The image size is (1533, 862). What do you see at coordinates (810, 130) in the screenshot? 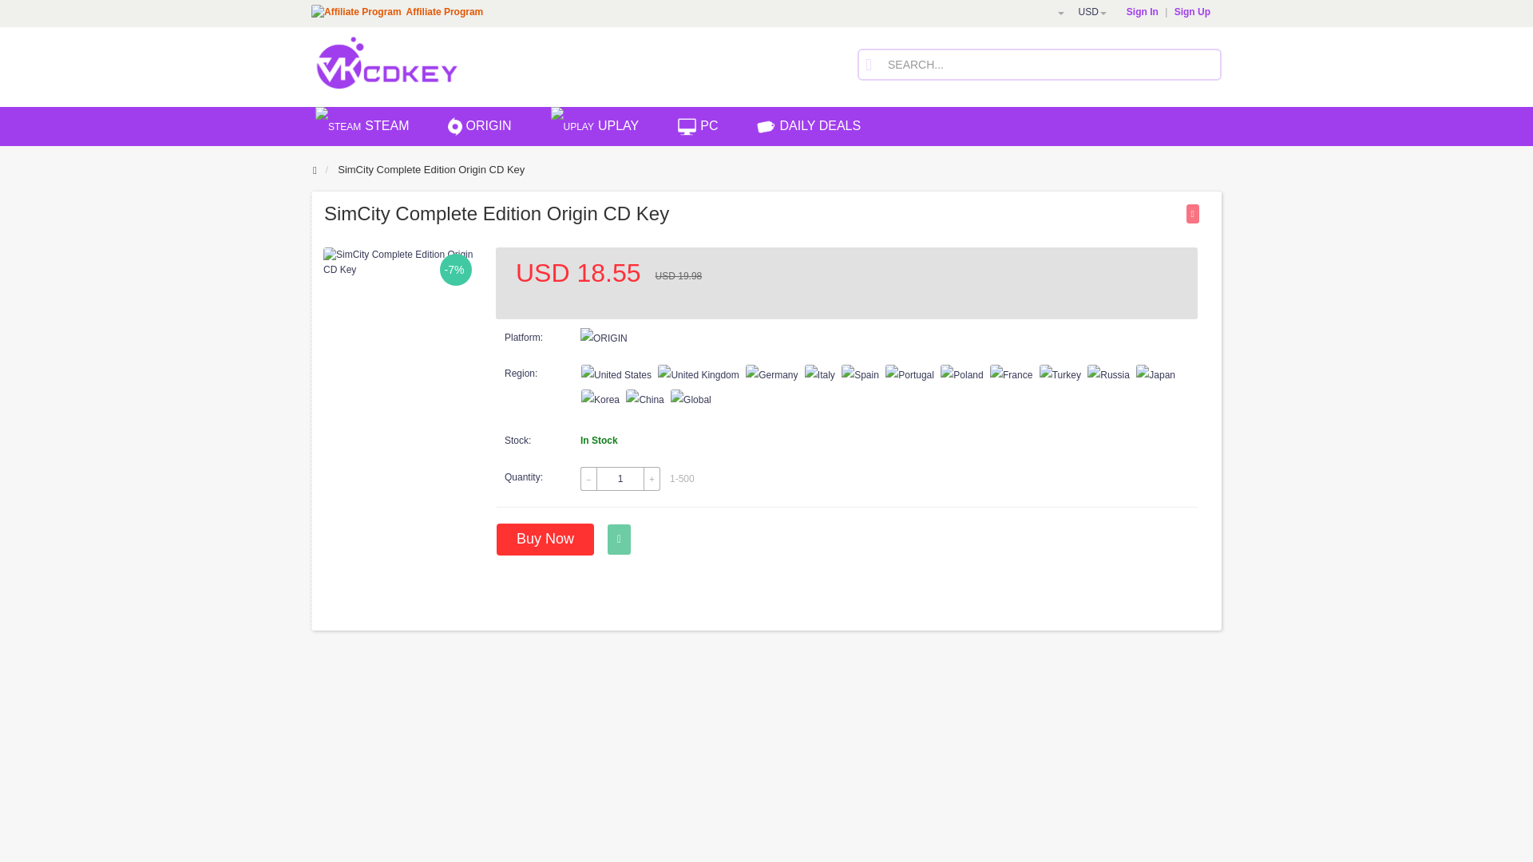
I see `DAILY DEALS` at bounding box center [810, 130].